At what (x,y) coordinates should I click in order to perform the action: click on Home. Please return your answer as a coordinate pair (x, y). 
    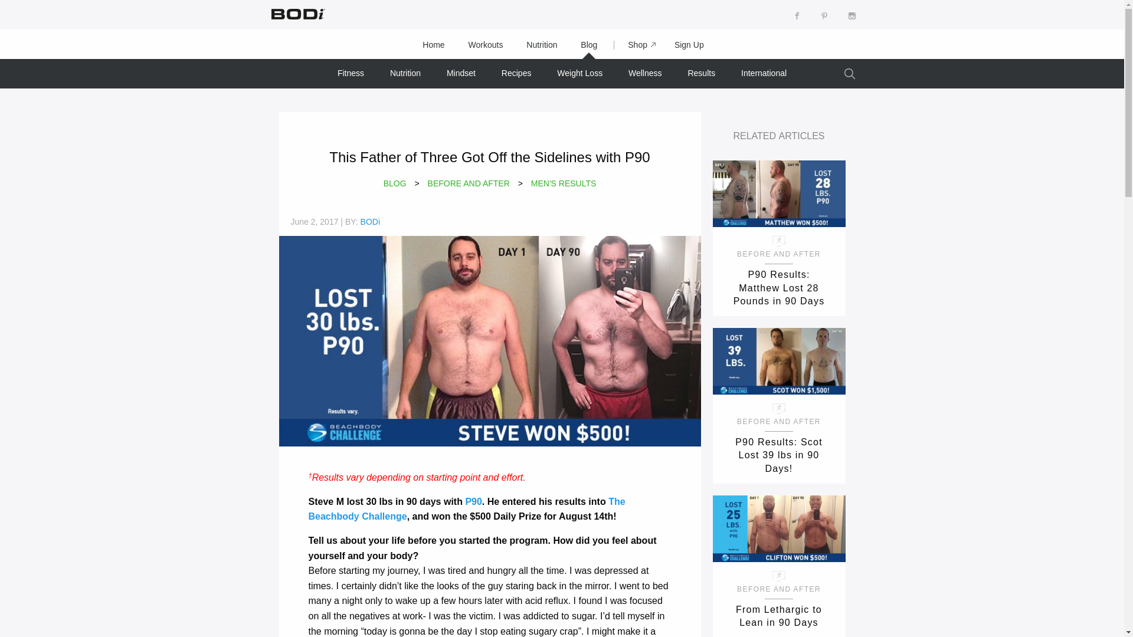
    Looking at the image, I should click on (433, 45).